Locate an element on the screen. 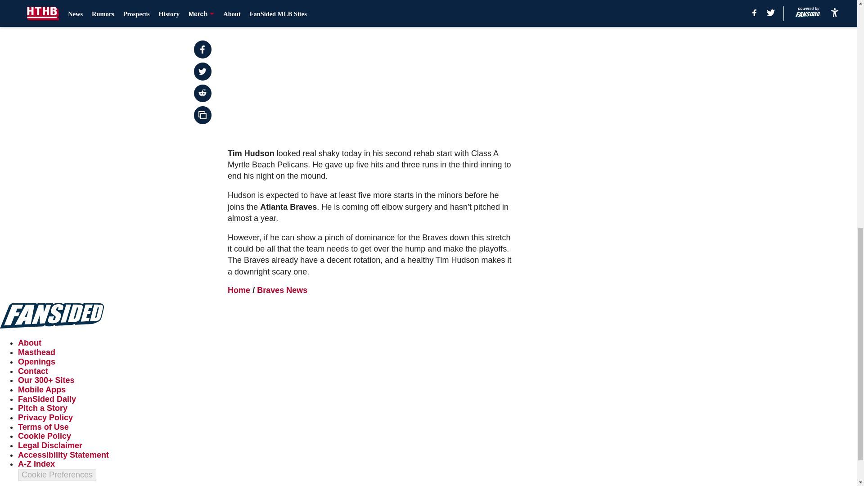 The width and height of the screenshot is (864, 486). Openings is located at coordinates (36, 362).